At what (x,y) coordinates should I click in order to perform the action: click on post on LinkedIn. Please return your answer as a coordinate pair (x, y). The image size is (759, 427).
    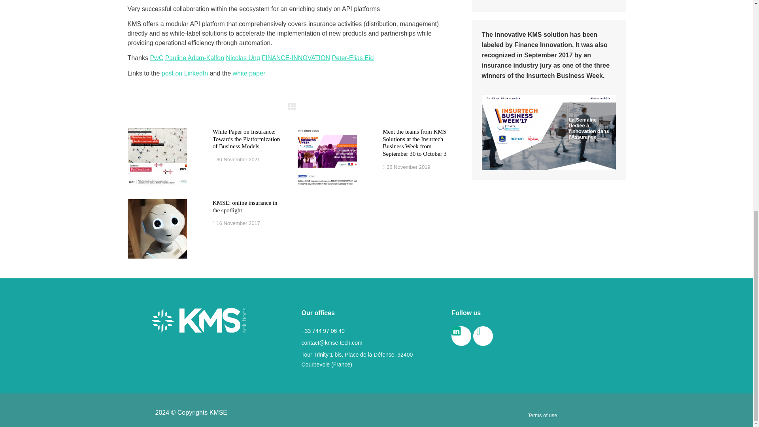
    Looking at the image, I should click on (185, 74).